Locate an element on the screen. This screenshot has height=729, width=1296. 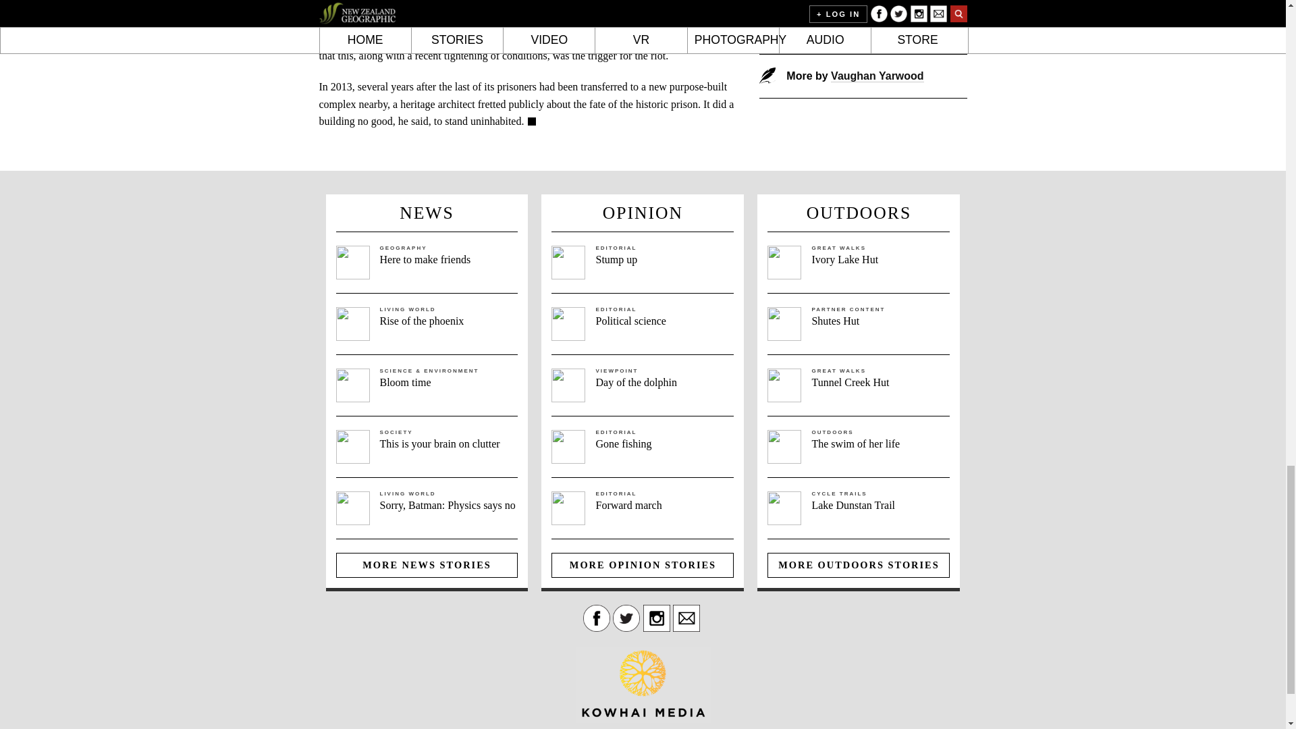
Posts by Vaughan Yarwood is located at coordinates (877, 76).